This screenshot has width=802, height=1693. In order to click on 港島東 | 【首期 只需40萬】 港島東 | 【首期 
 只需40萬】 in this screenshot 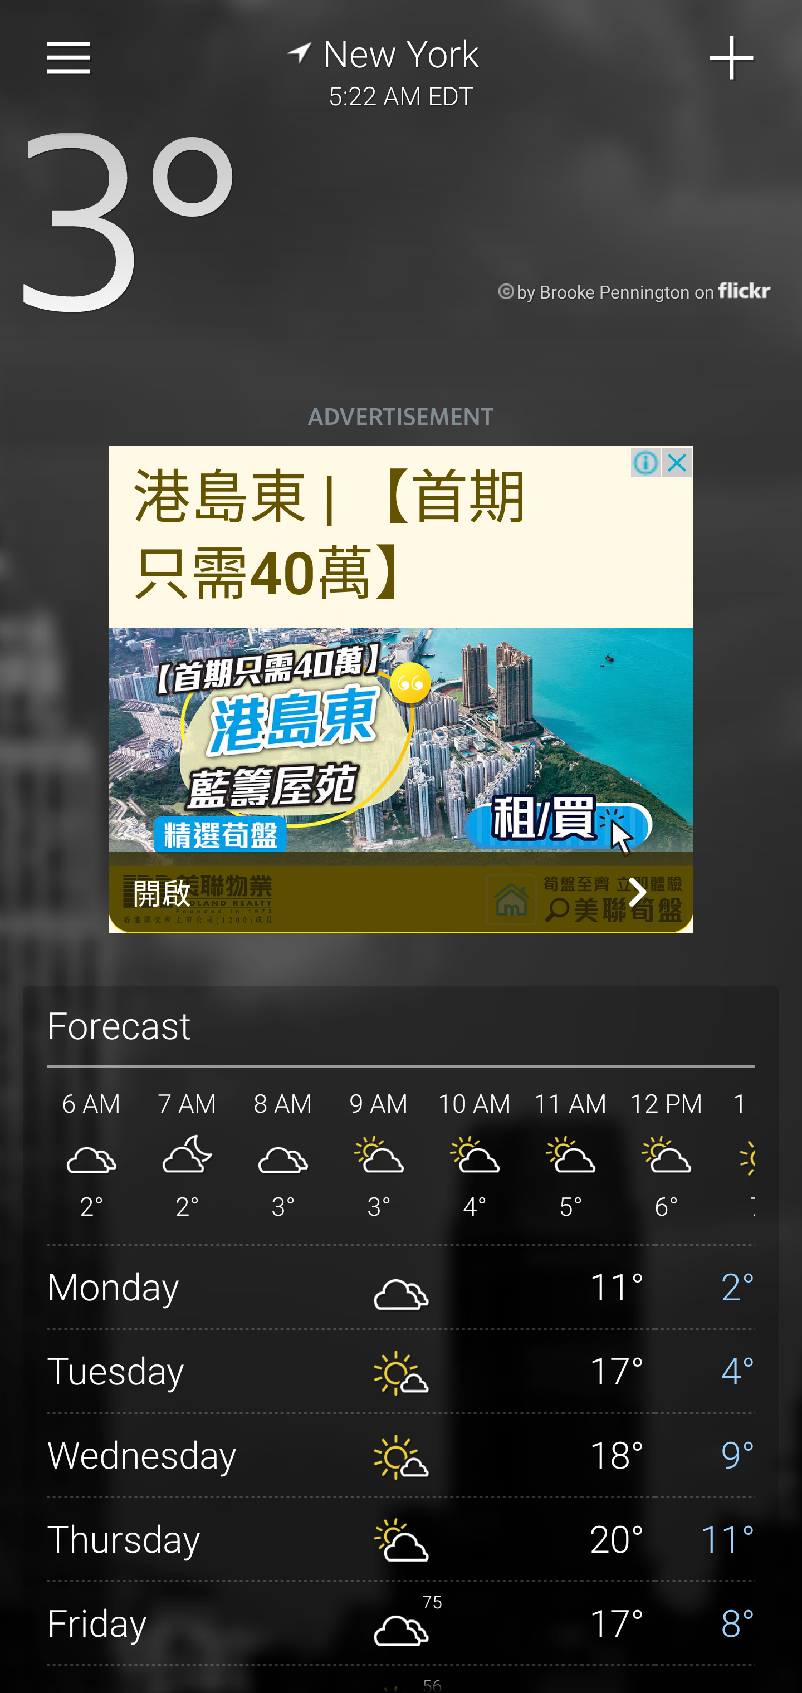, I will do `click(330, 536)`.